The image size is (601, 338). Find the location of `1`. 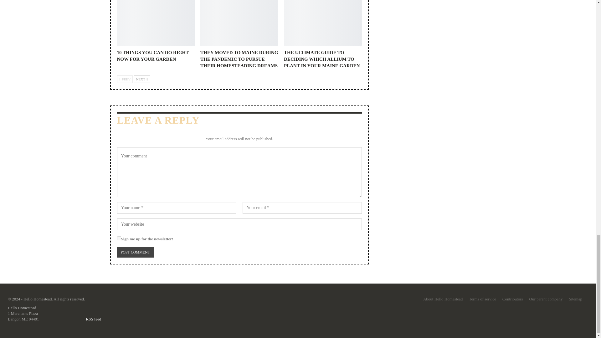

1 is located at coordinates (119, 238).